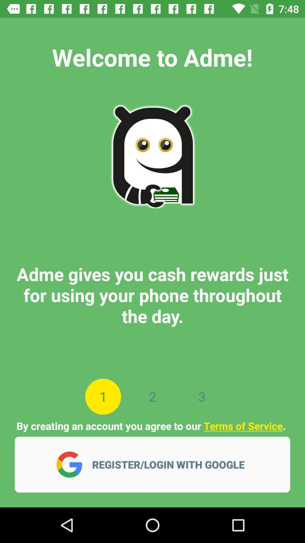  Describe the element at coordinates (172, 464) in the screenshot. I see `open the register login with icon` at that location.